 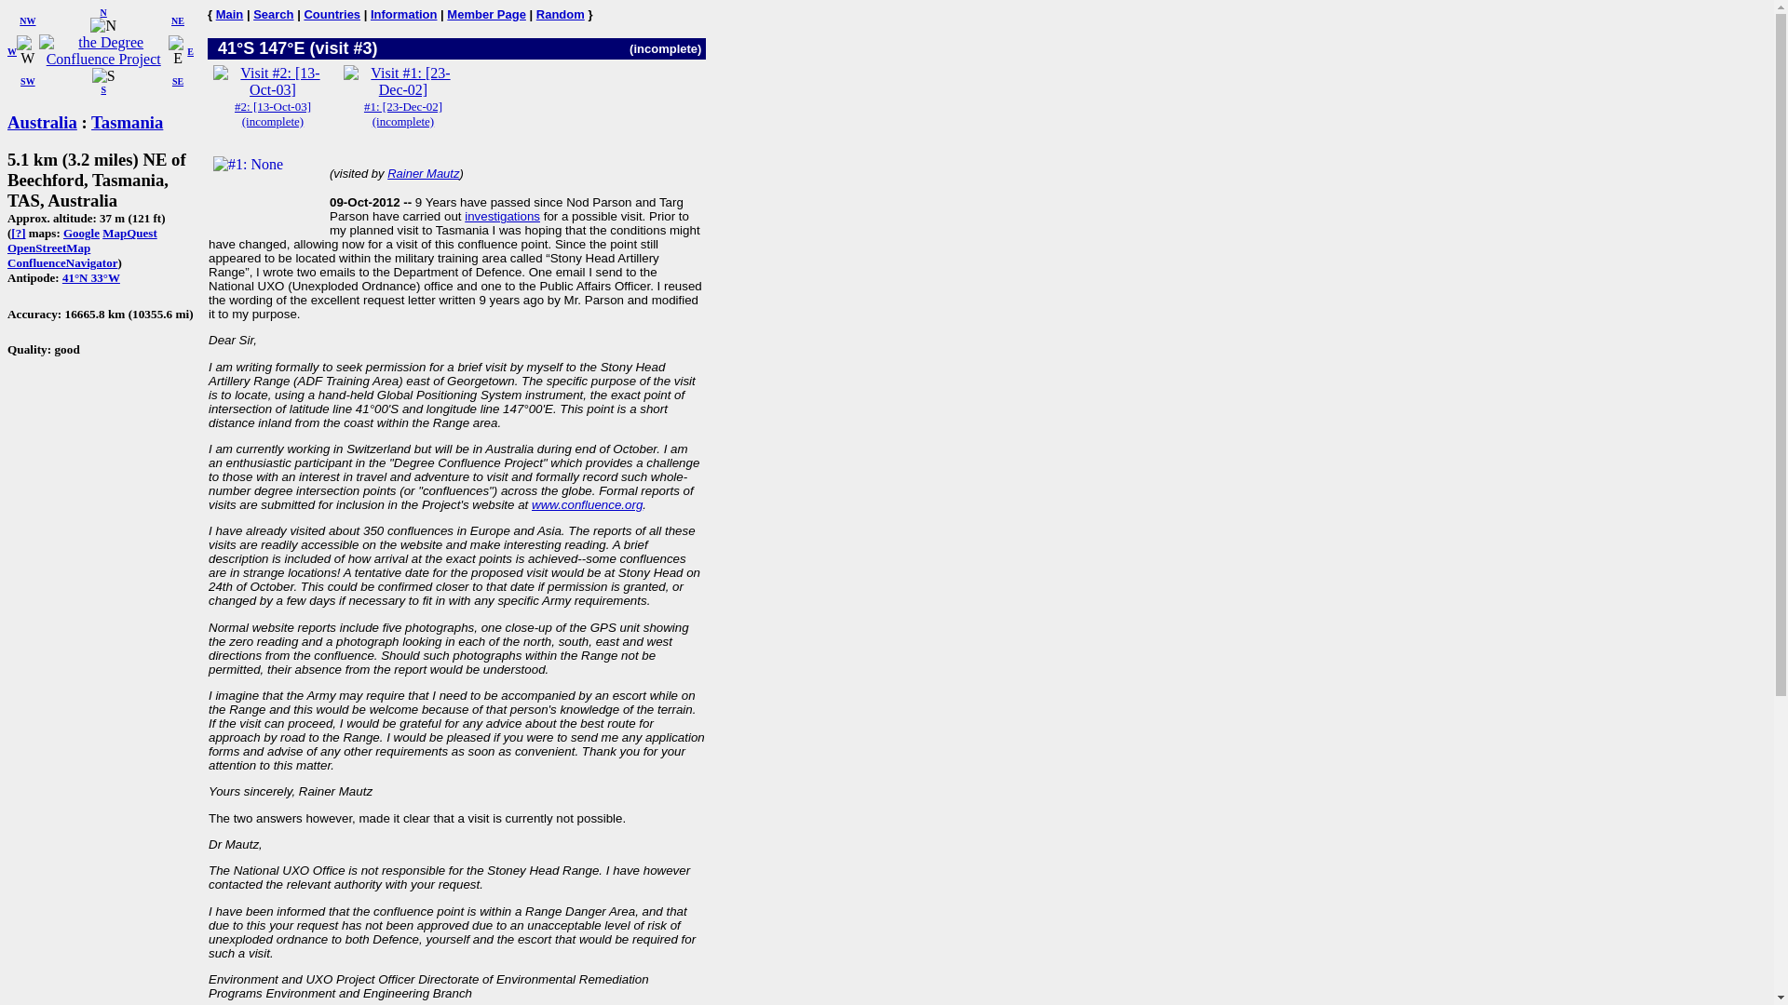 What do you see at coordinates (332, 13) in the screenshot?
I see `Countries` at bounding box center [332, 13].